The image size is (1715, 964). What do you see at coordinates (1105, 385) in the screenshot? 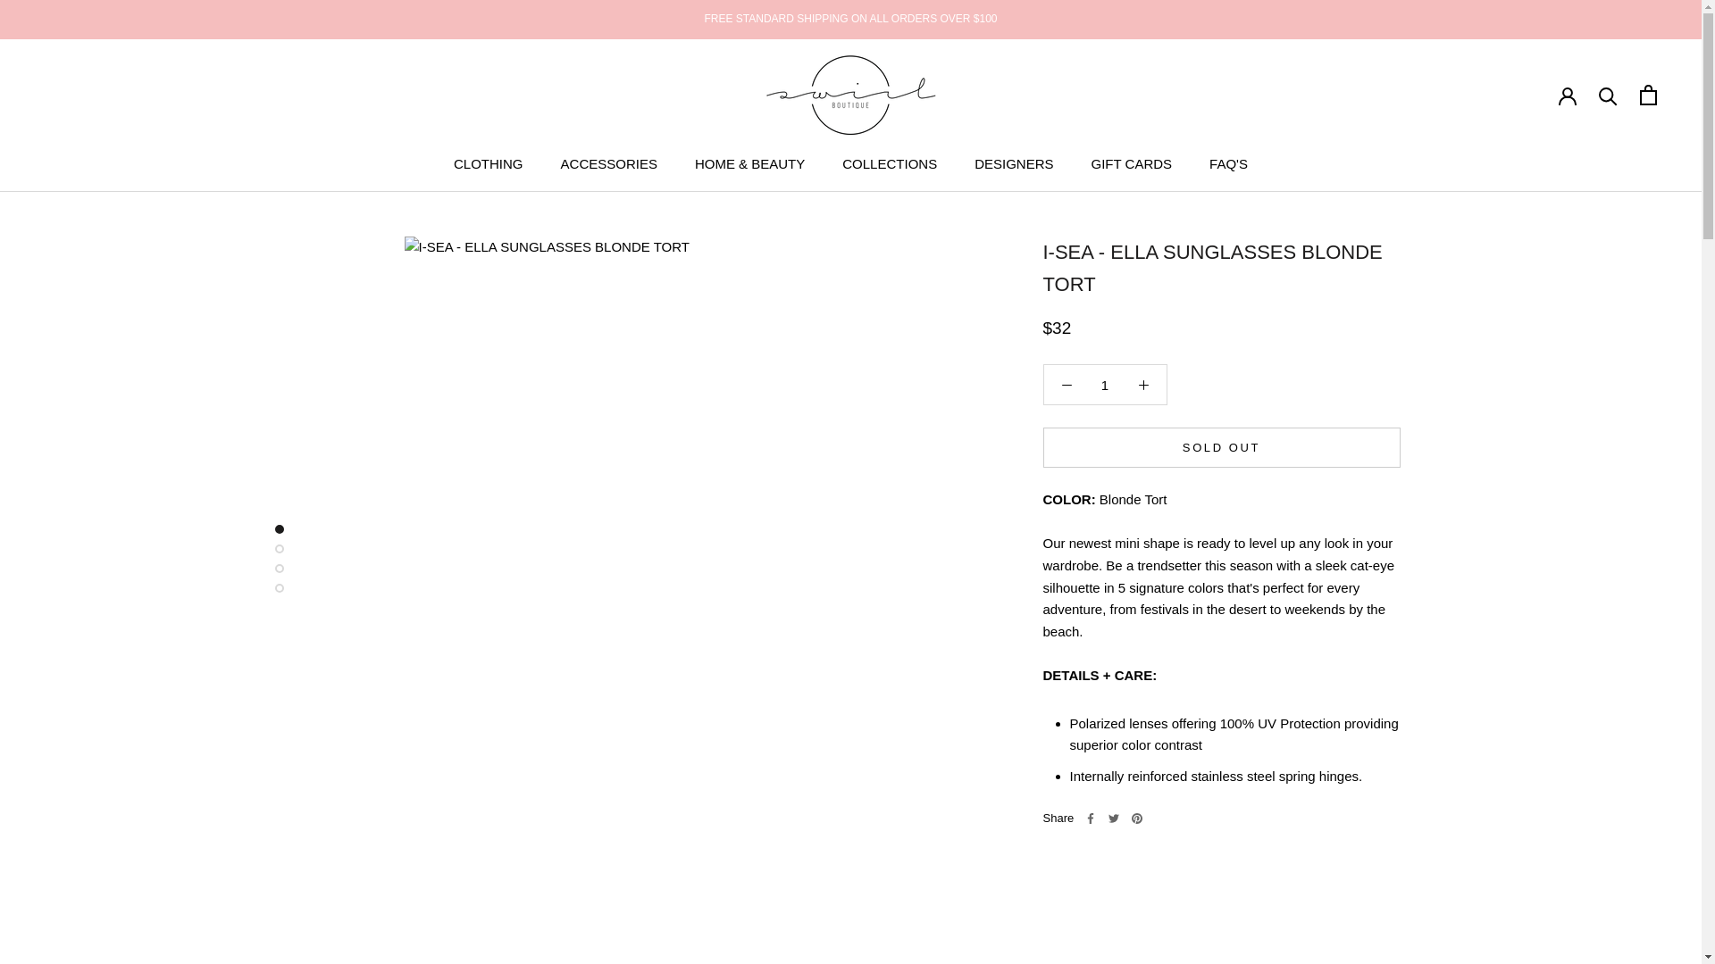
I see `1` at bounding box center [1105, 385].